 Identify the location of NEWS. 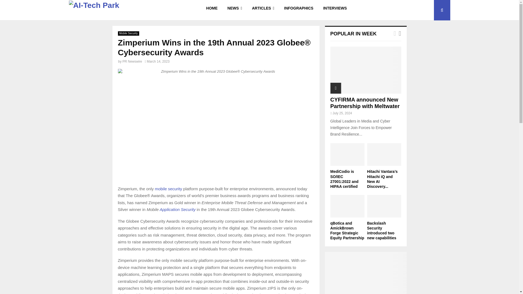
(235, 10).